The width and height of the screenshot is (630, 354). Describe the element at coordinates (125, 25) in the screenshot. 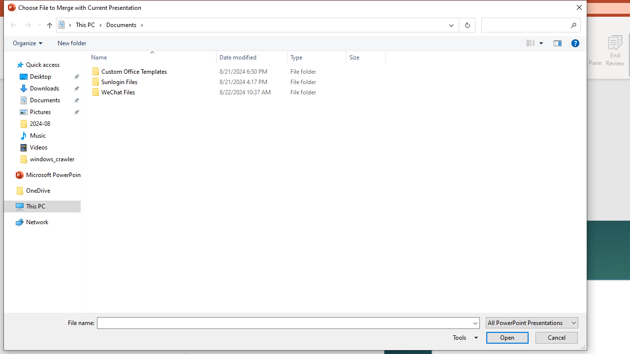

I see `Documents` at that location.